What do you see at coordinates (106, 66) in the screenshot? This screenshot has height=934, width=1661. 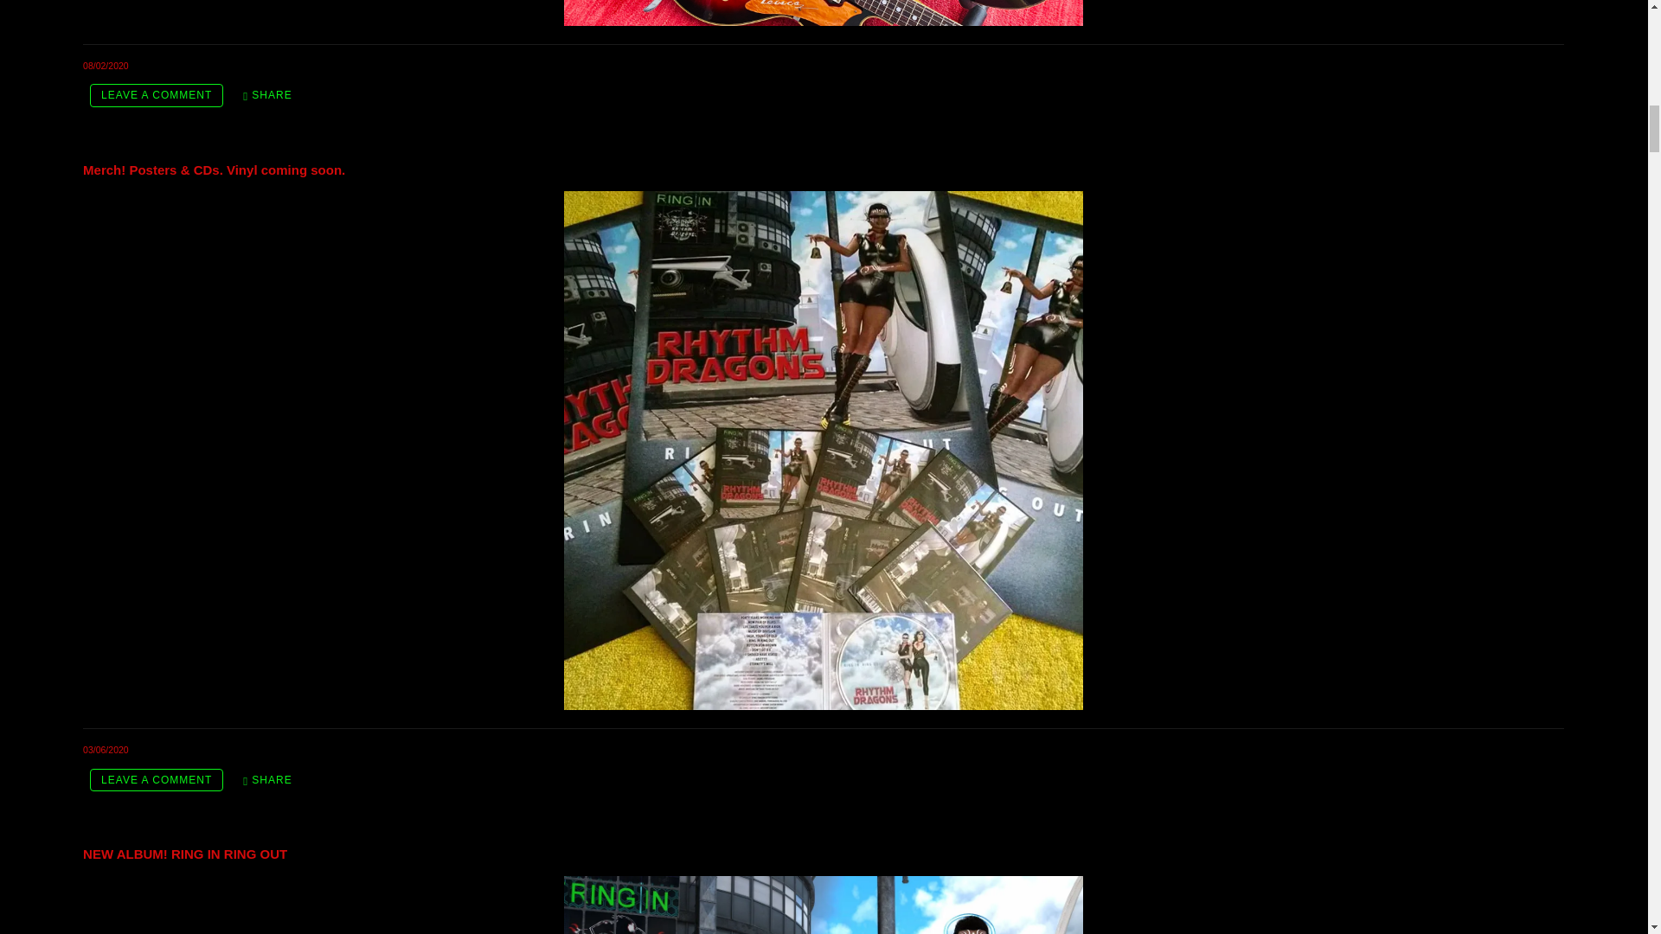 I see `August 02, 2020 13:30` at bounding box center [106, 66].